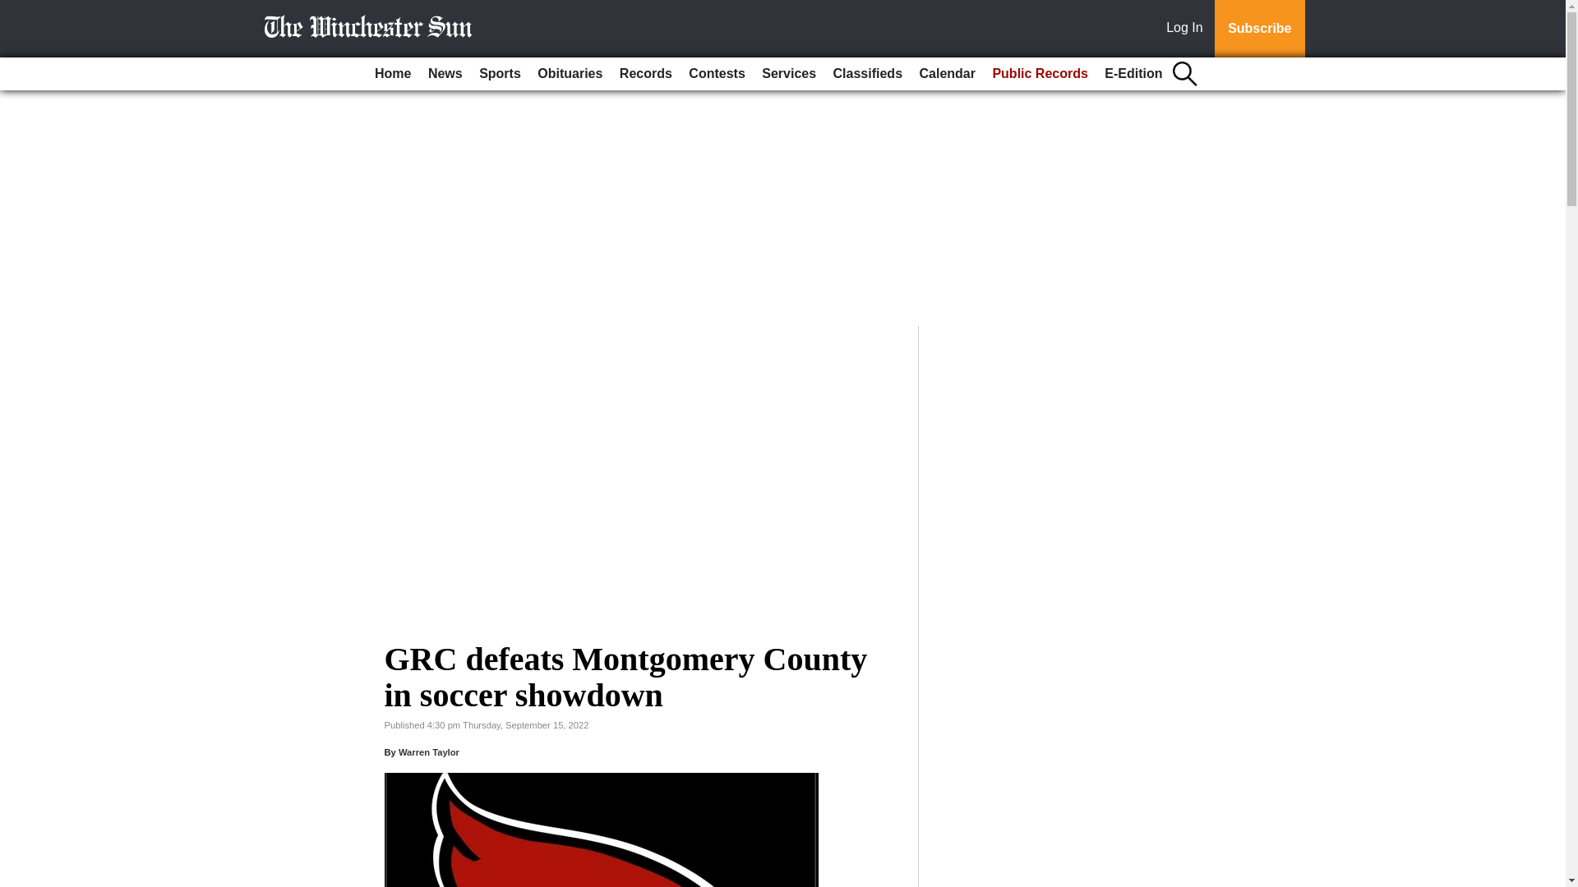 The image size is (1578, 887). Describe the element at coordinates (15, 10) in the screenshot. I see `Go` at that location.